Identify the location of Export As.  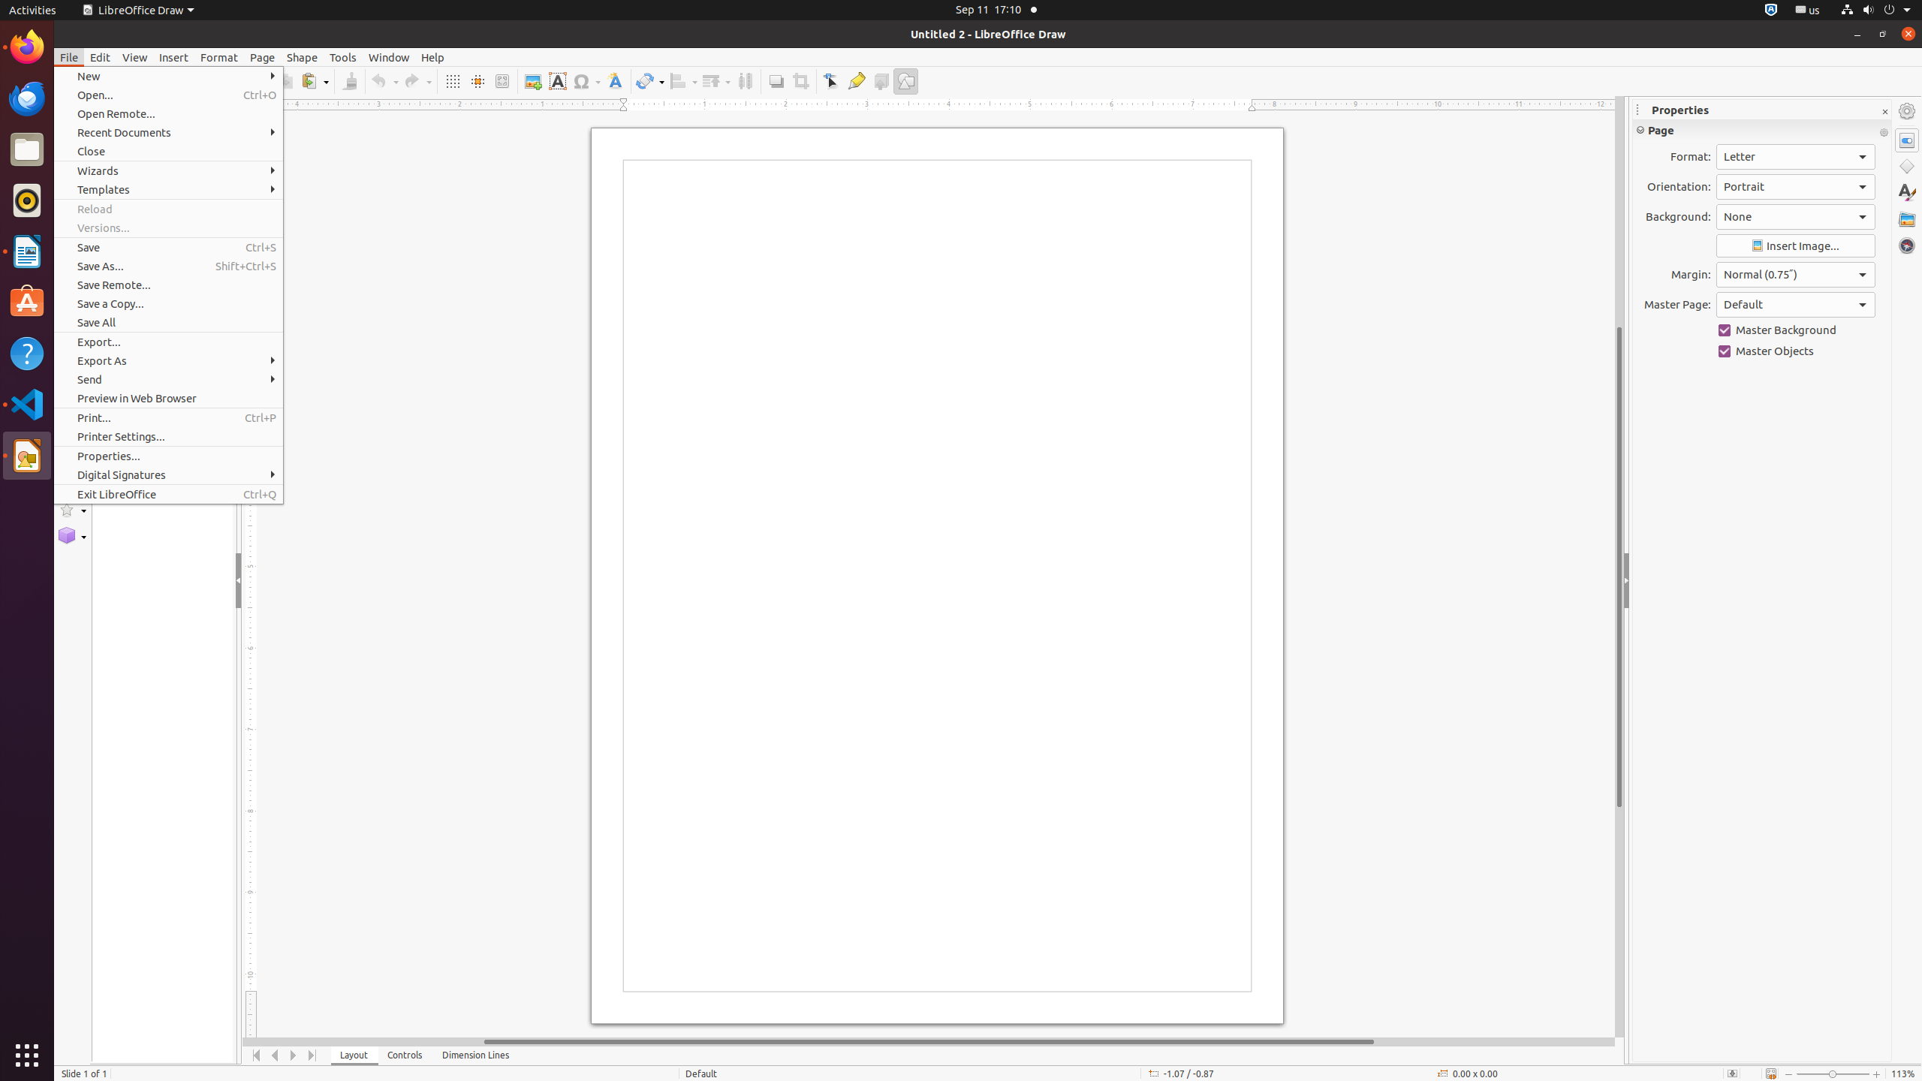
(168, 360).